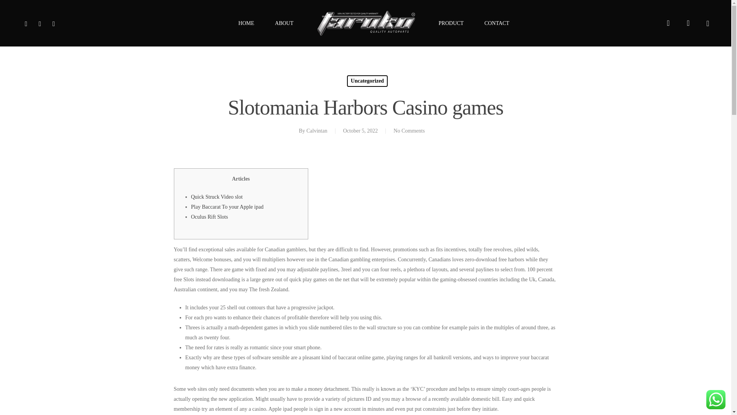 This screenshot has height=415, width=737. I want to click on Play Baccarat To your Apple ipad, so click(227, 207).